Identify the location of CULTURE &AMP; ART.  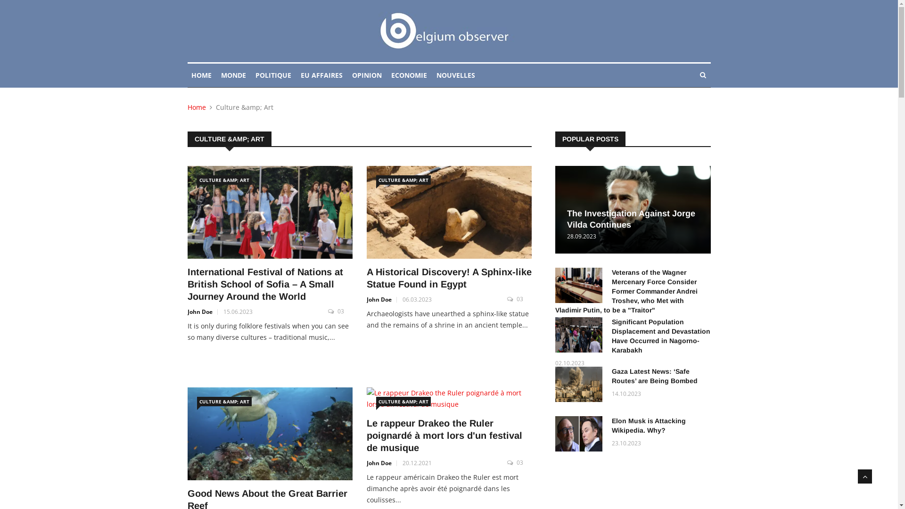
(403, 180).